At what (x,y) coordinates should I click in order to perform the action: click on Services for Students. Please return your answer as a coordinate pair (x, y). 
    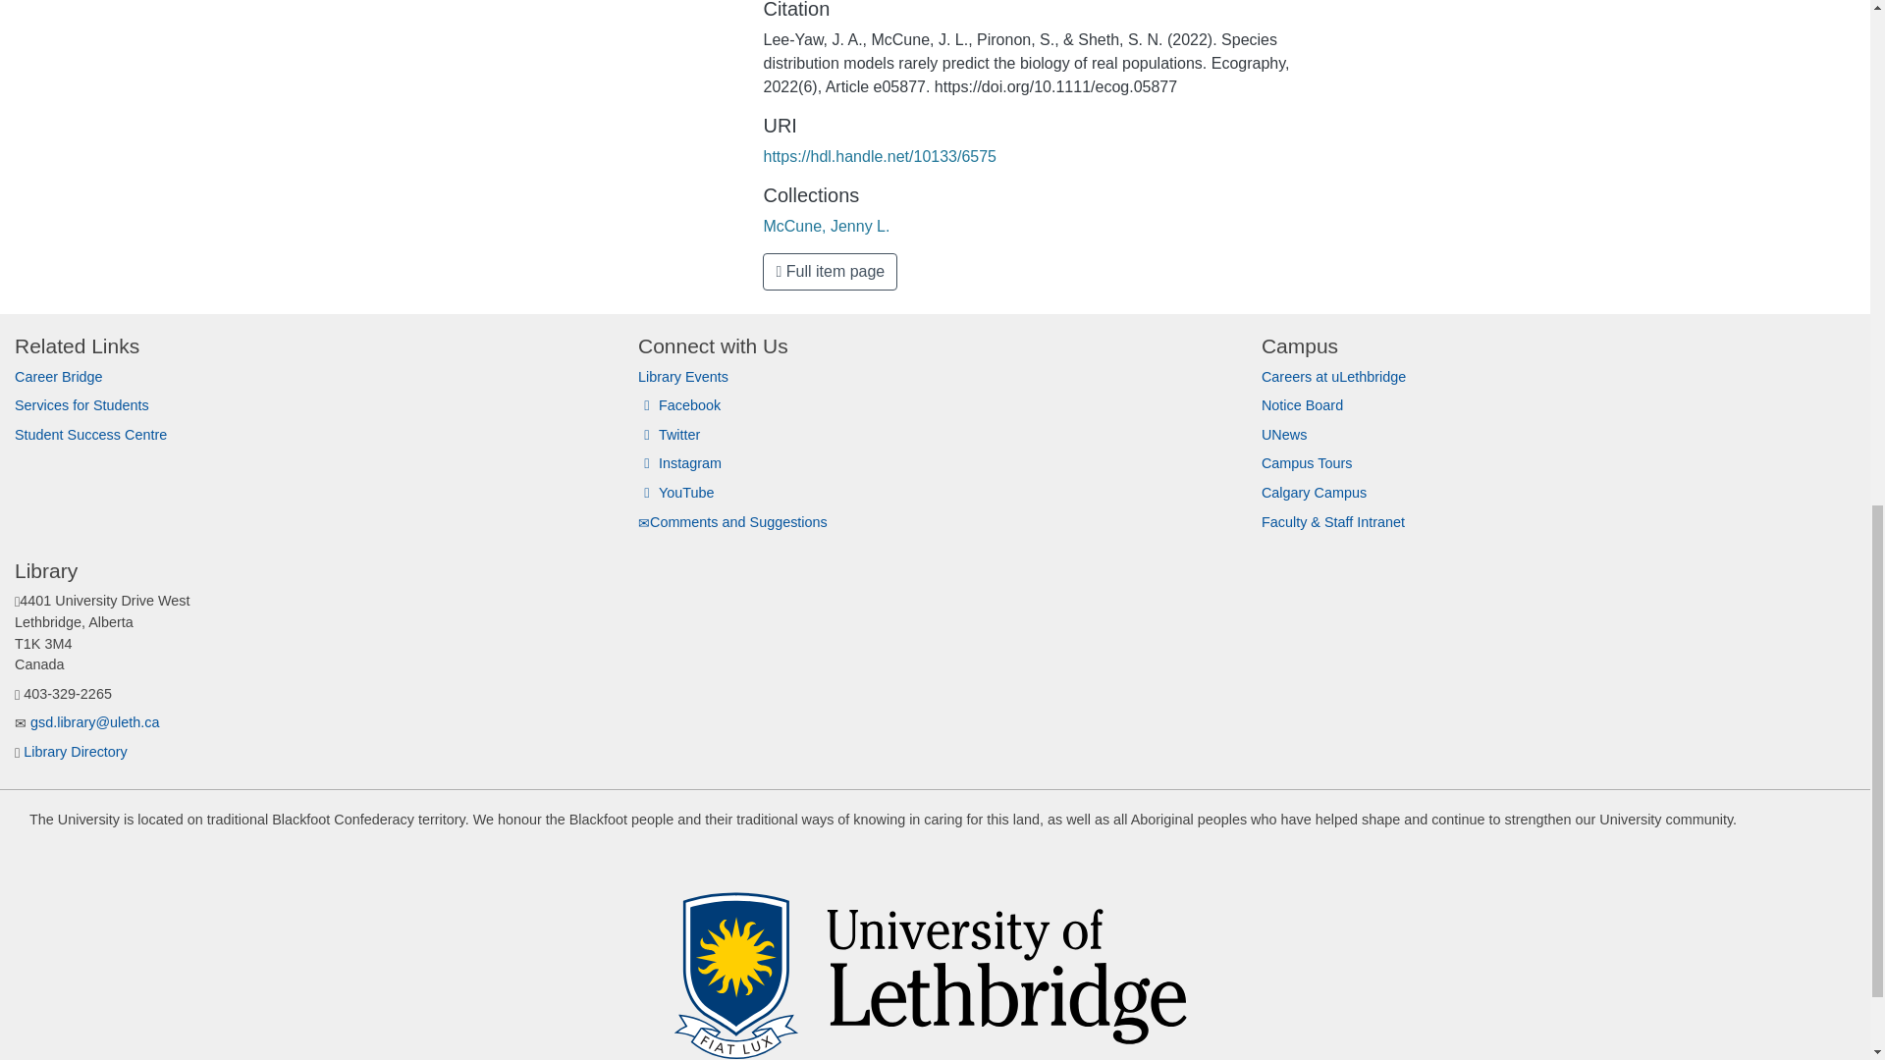
    Looking at the image, I should click on (81, 405).